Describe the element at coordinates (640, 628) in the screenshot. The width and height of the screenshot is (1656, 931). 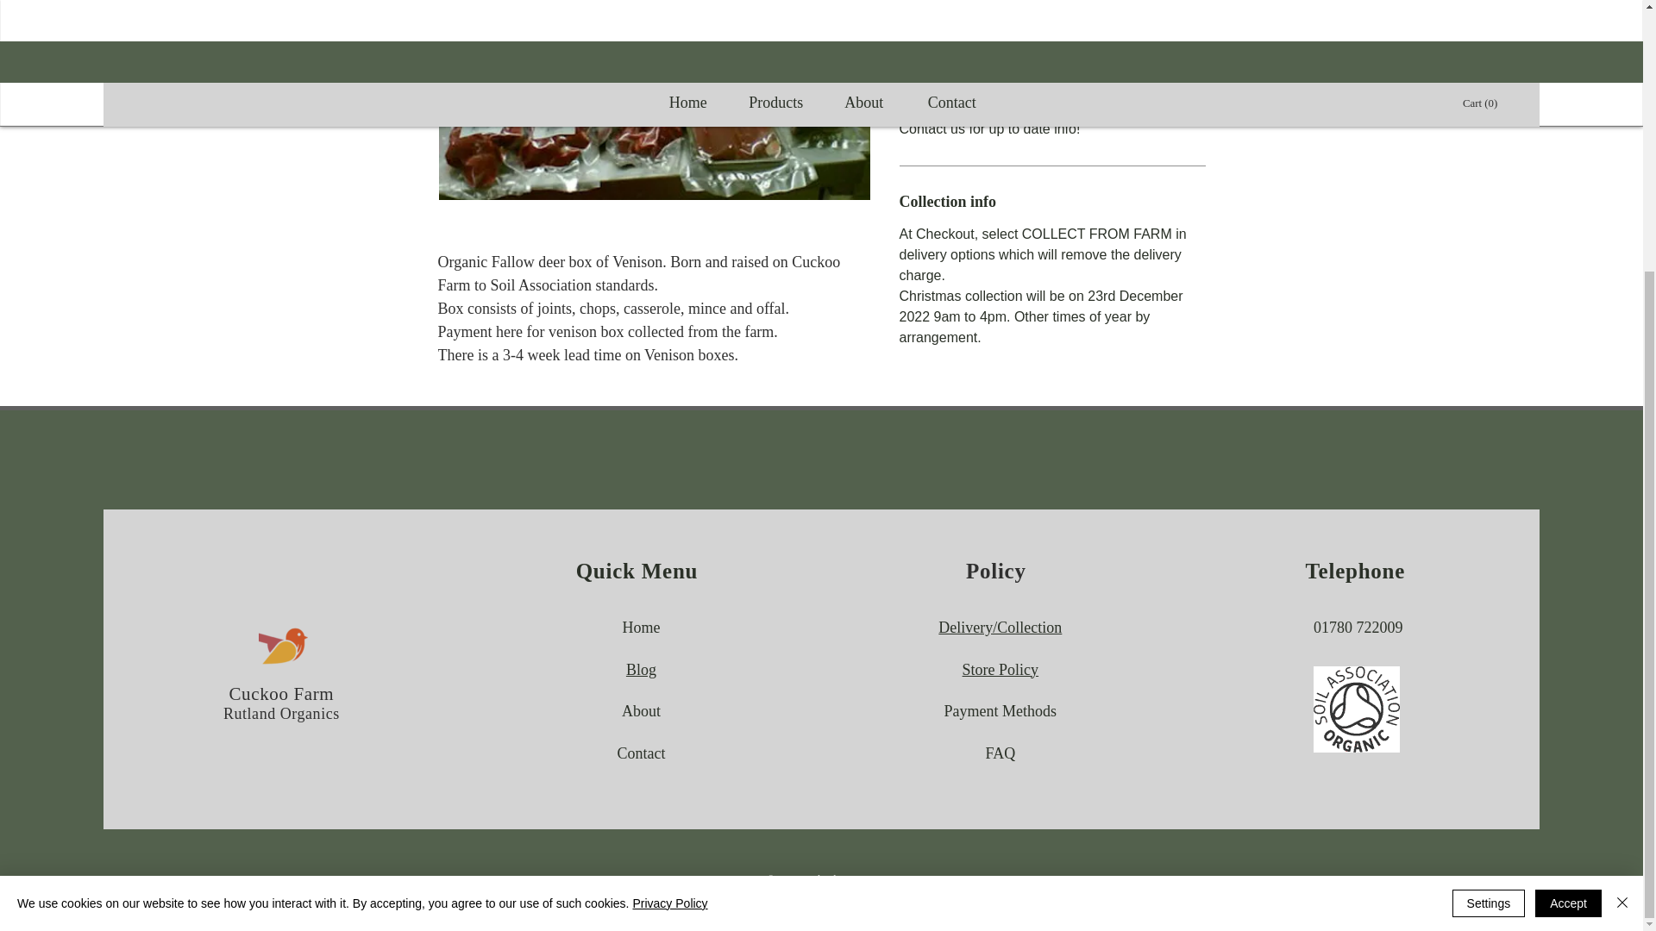
I see `Home` at that location.